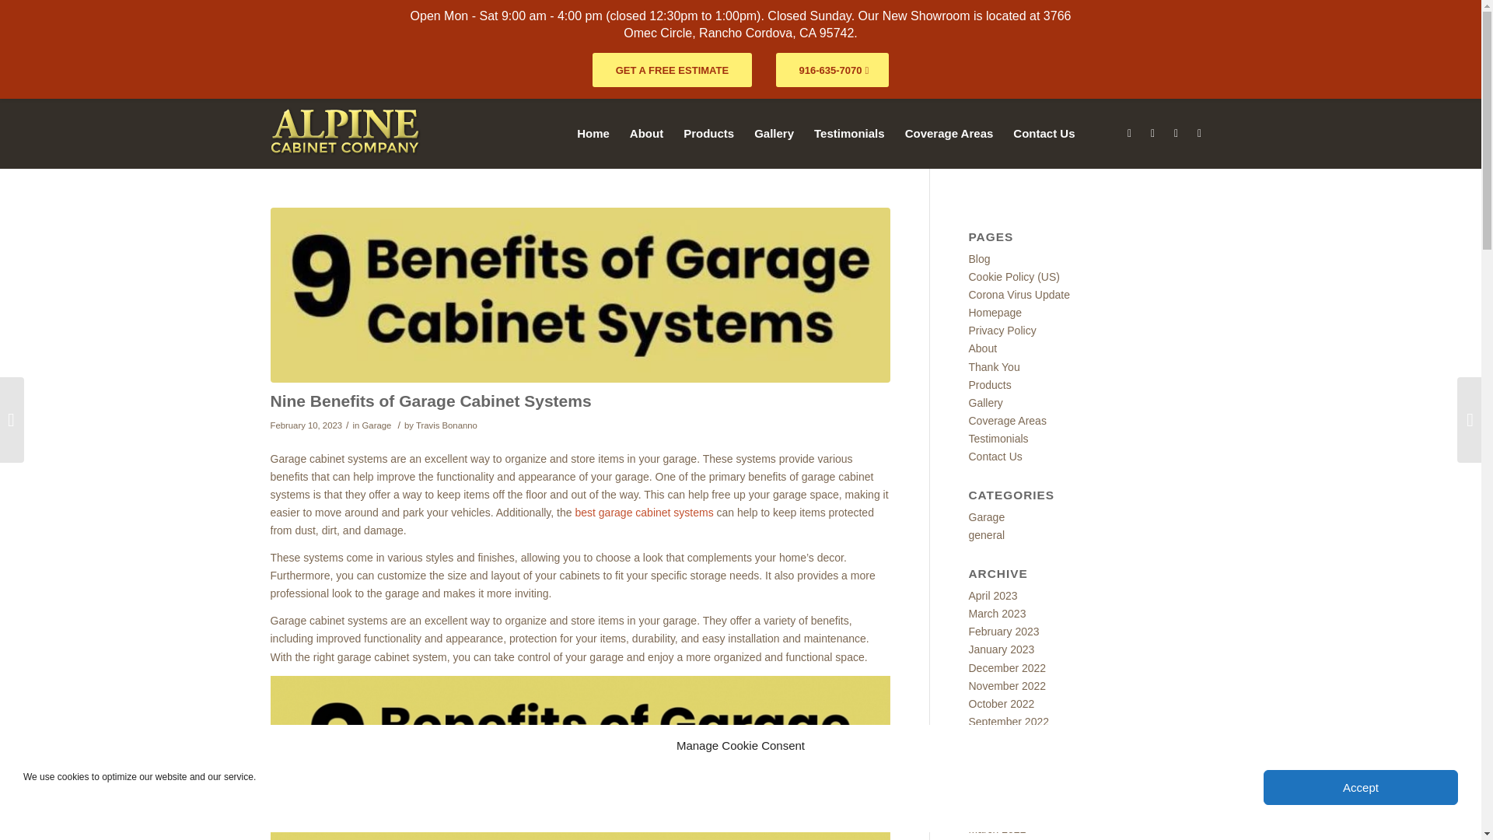  What do you see at coordinates (949, 134) in the screenshot?
I see `Coverage Areas` at bounding box center [949, 134].